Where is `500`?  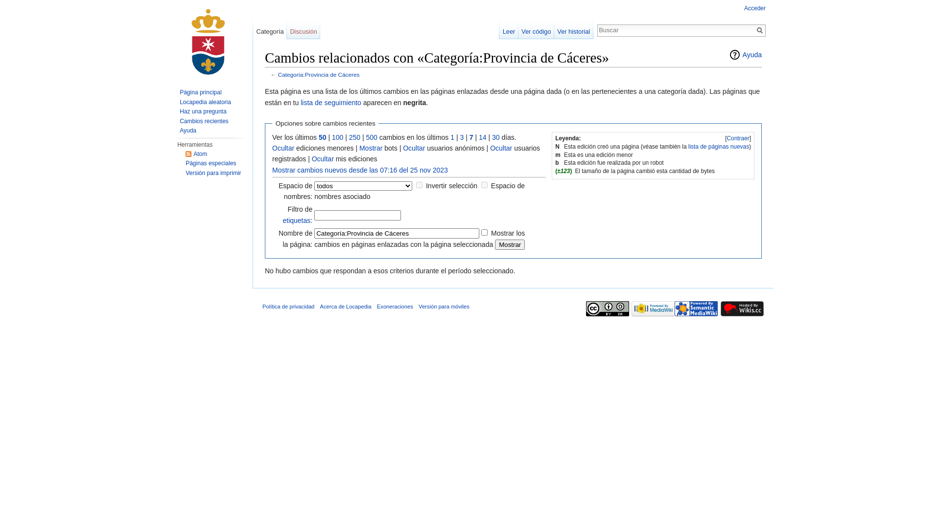 500 is located at coordinates (372, 137).